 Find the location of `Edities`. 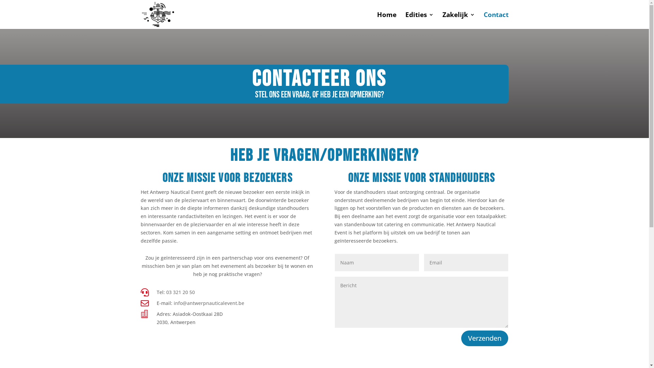

Edities is located at coordinates (420, 21).